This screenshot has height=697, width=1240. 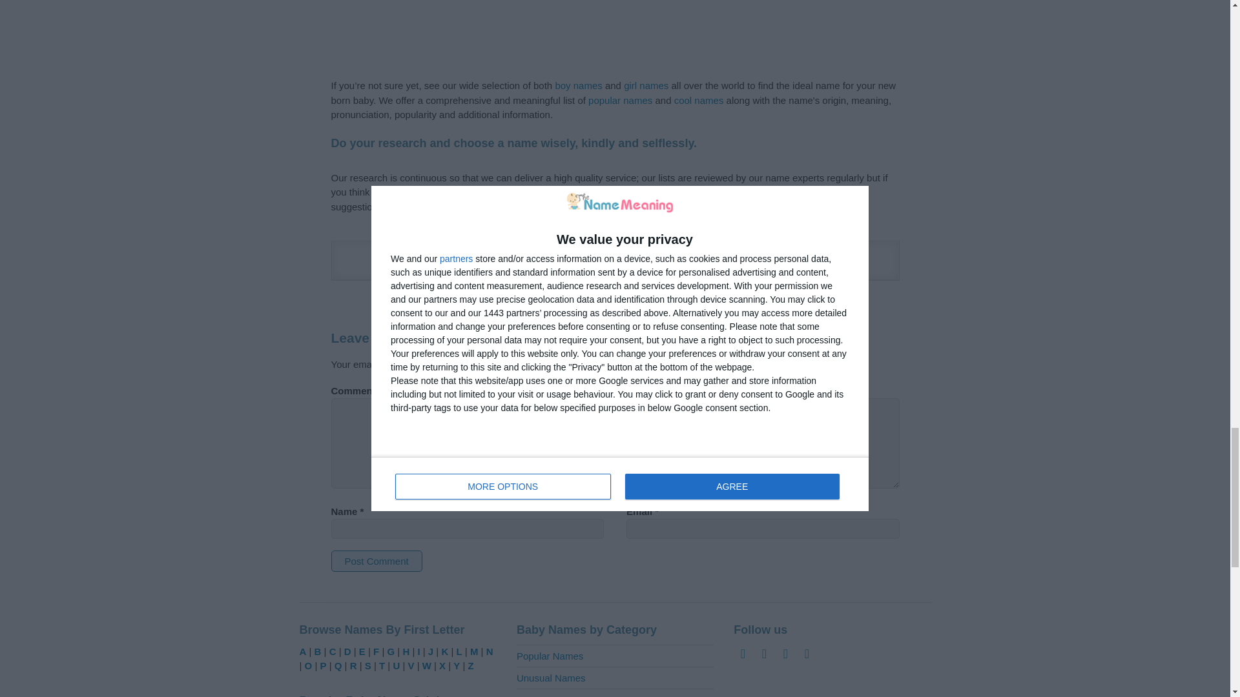 I want to click on Post Comment, so click(x=376, y=561).